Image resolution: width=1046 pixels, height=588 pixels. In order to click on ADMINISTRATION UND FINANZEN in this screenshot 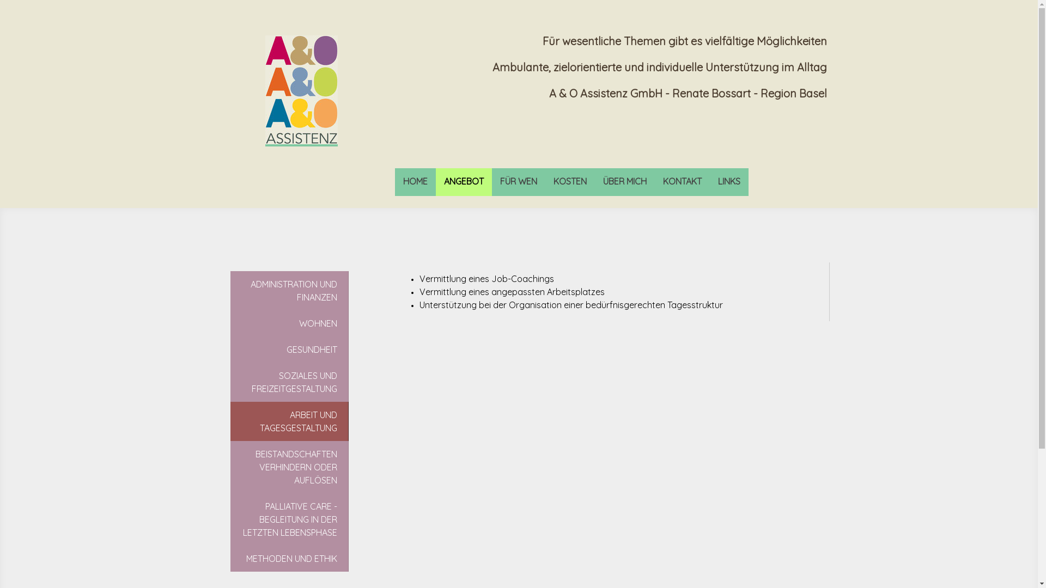, I will do `click(289, 291)`.